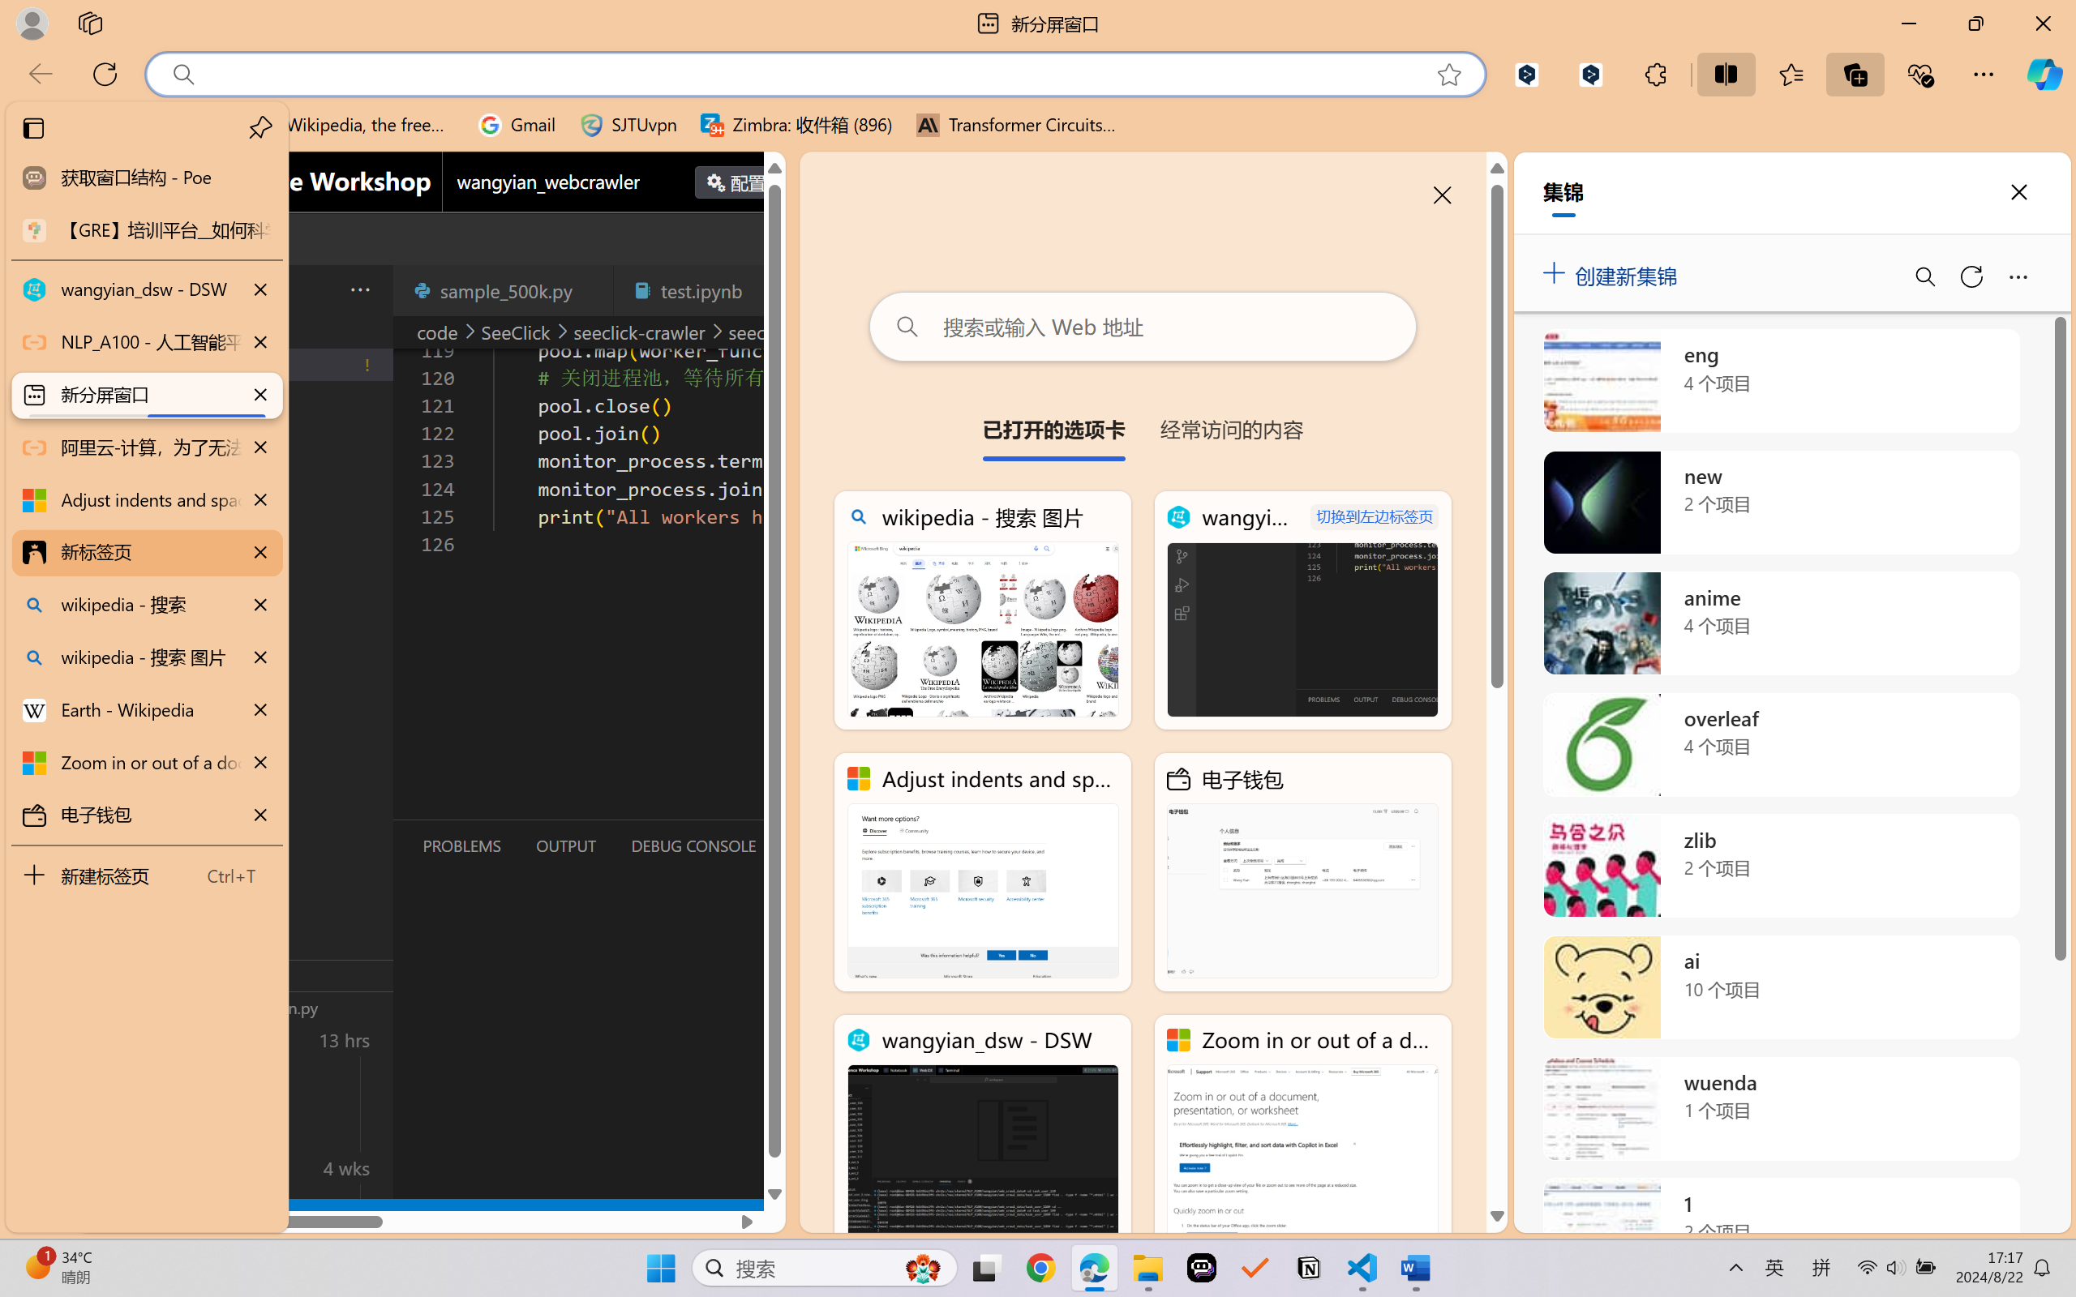 The image size is (2076, 1297). I want to click on Explorer Section: wangyian, so click(268, 332).